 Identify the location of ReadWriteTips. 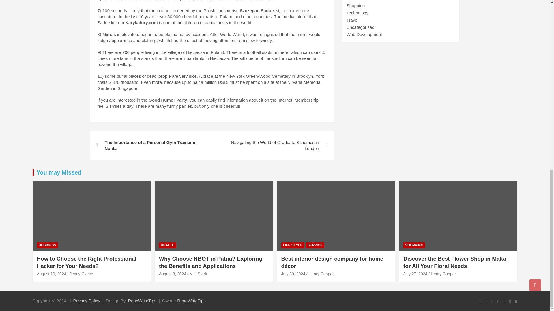
(191, 301).